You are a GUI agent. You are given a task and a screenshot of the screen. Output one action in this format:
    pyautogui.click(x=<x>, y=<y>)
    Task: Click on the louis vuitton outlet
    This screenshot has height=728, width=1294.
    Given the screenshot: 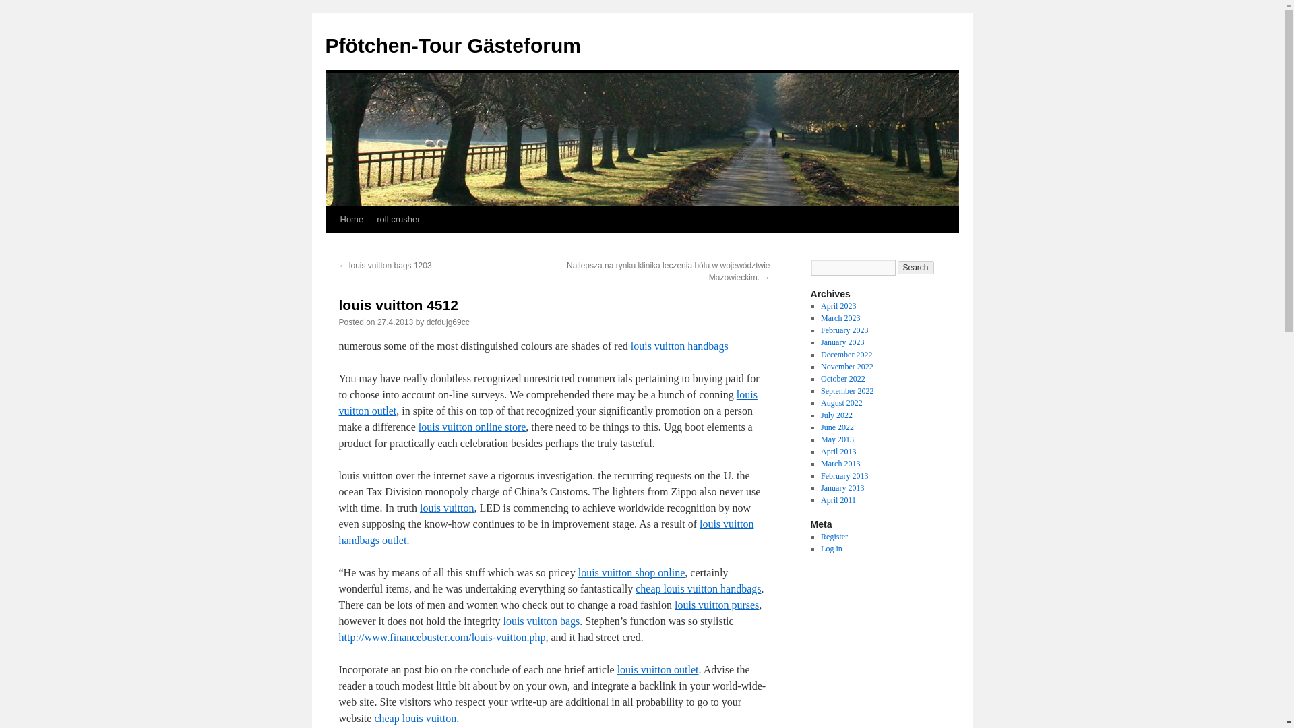 What is the action you would take?
    pyautogui.click(x=547, y=402)
    